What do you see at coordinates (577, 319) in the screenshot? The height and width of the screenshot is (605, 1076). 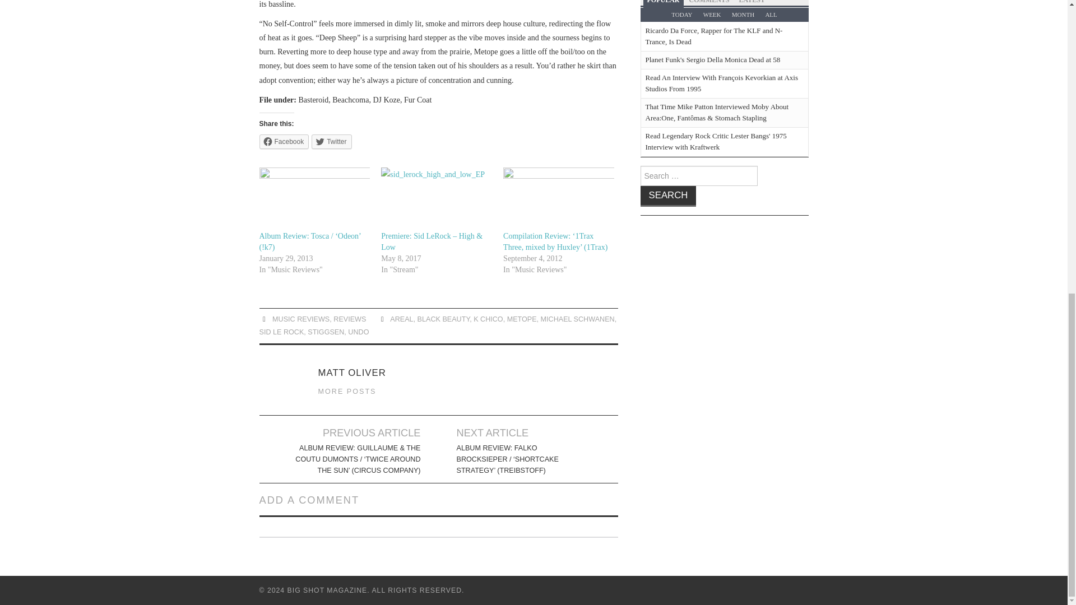 I see `MICHAEL SCHWANEN` at bounding box center [577, 319].